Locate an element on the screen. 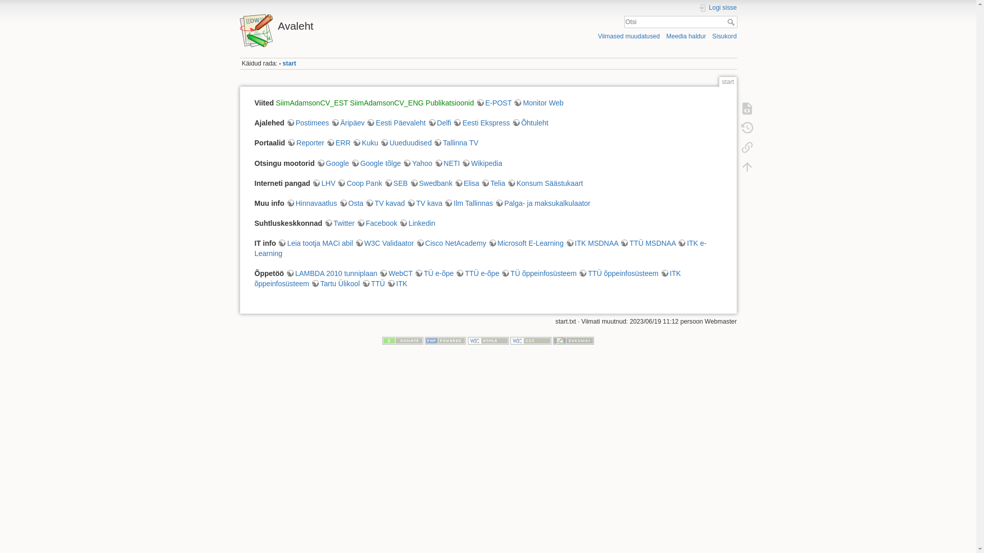 Image resolution: width=984 pixels, height=553 pixels. Cisco NetAcademy is located at coordinates (451, 243).